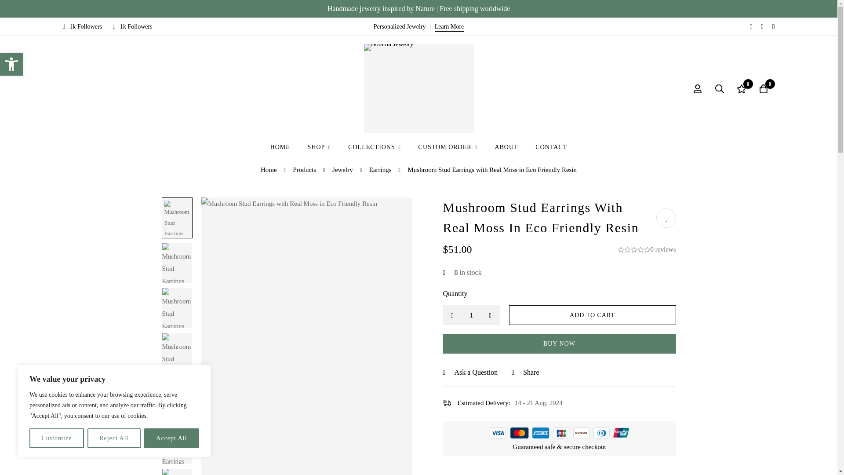  Describe the element at coordinates (742, 88) in the screenshot. I see `1` at that location.